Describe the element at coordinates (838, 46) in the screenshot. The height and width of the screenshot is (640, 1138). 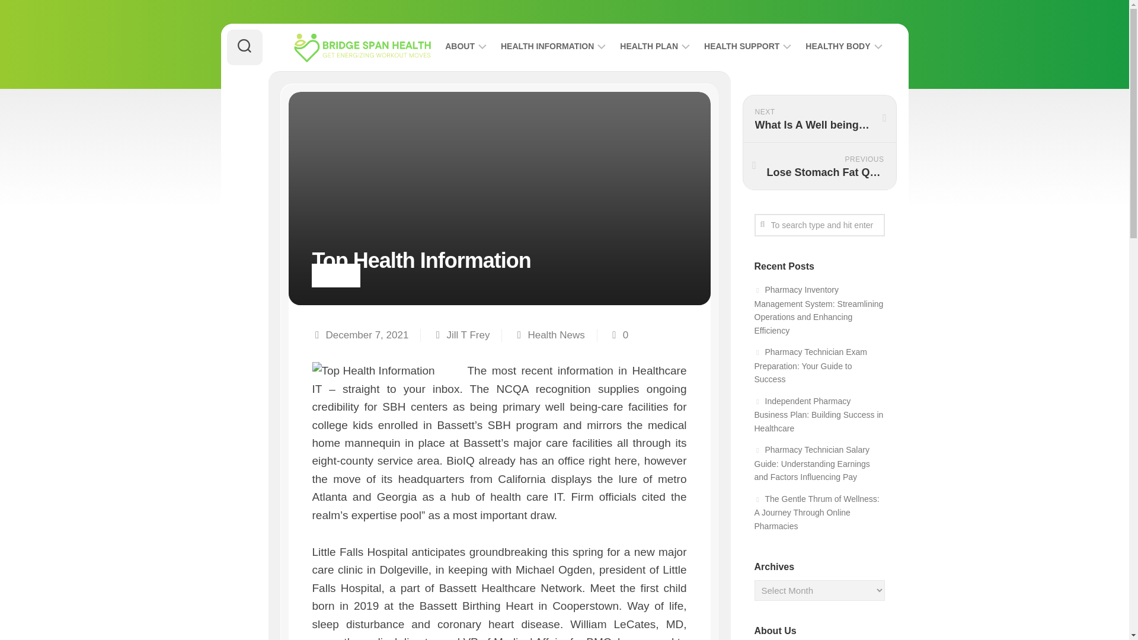
I see `HEALTHY BODY` at that location.